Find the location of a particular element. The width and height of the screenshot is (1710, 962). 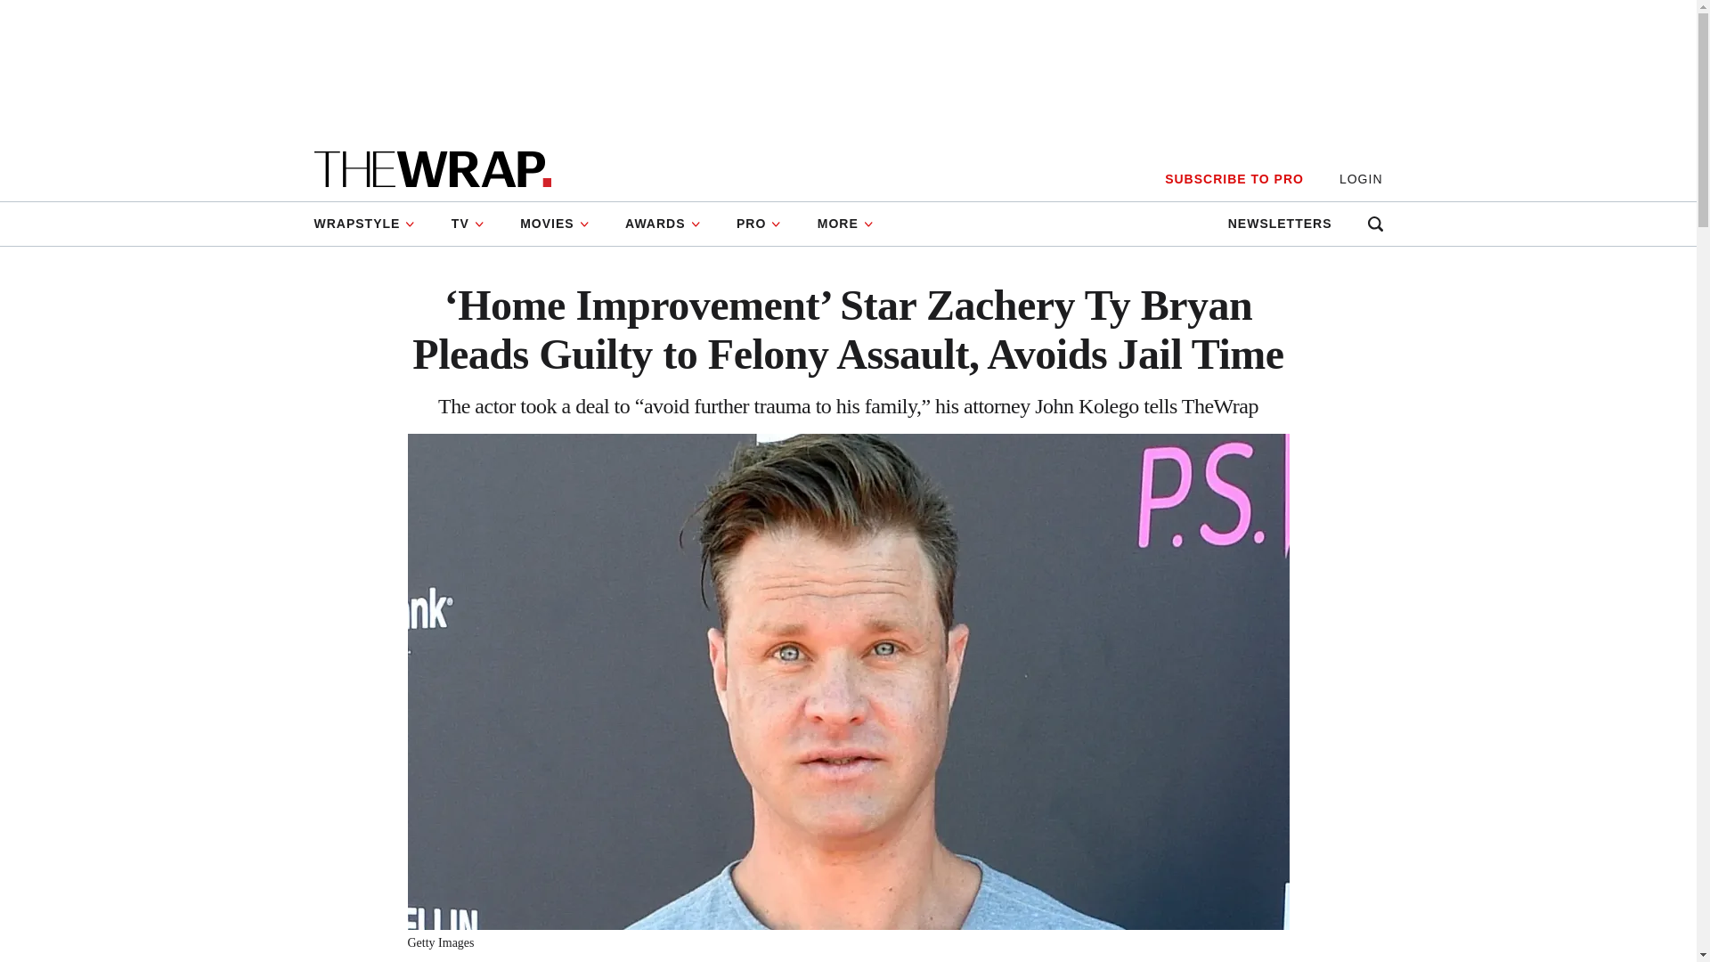

LOGIN is located at coordinates (1361, 179).